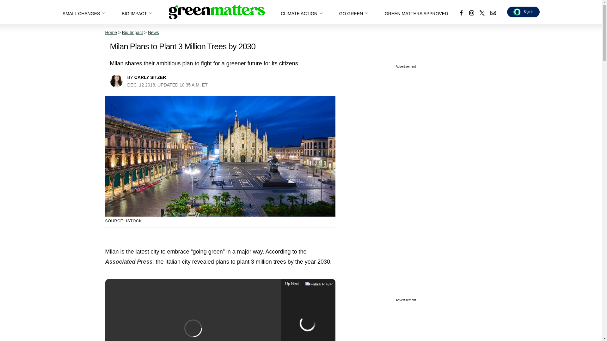  Describe the element at coordinates (472, 13) in the screenshot. I see `LINK TO INSTAGRAM` at that location.